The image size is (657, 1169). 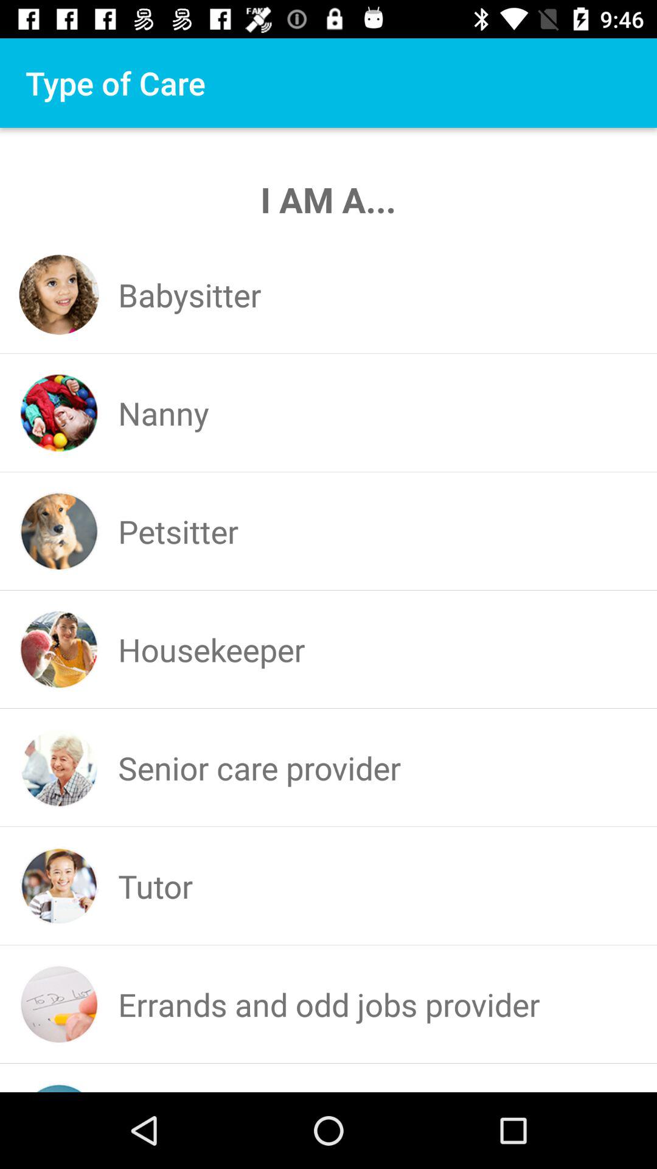 What do you see at coordinates (212, 649) in the screenshot?
I see `select housekeeper item` at bounding box center [212, 649].